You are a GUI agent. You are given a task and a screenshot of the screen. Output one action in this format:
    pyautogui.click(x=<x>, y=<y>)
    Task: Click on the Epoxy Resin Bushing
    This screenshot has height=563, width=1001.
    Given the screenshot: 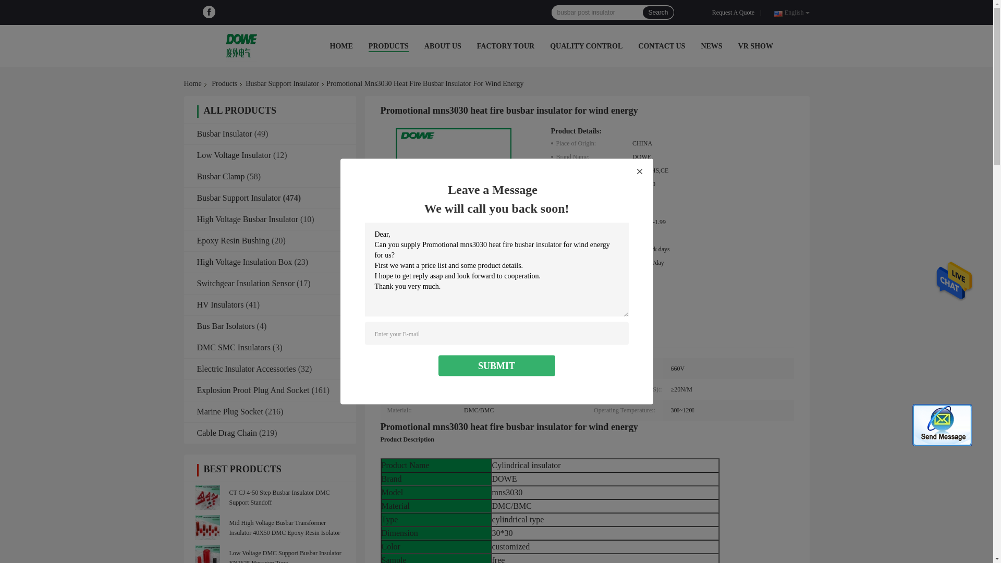 What is the action you would take?
    pyautogui.click(x=234, y=241)
    